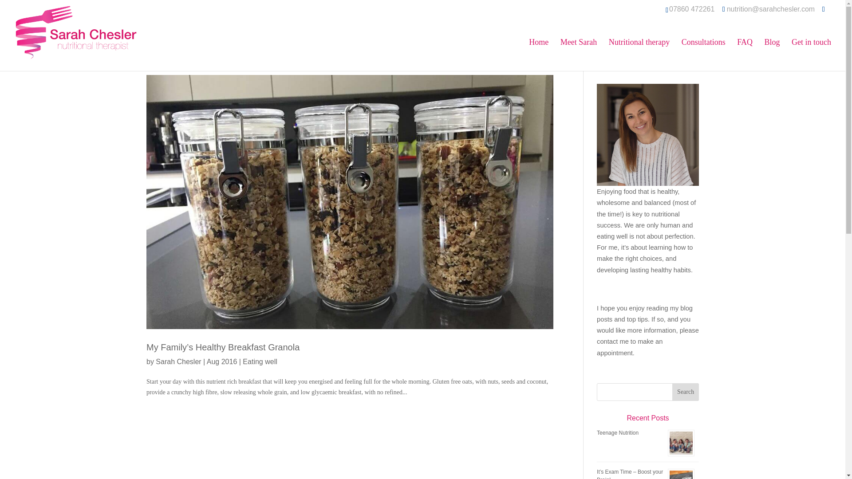 The height and width of the screenshot is (479, 852). I want to click on Meet Sarah, so click(579, 55).